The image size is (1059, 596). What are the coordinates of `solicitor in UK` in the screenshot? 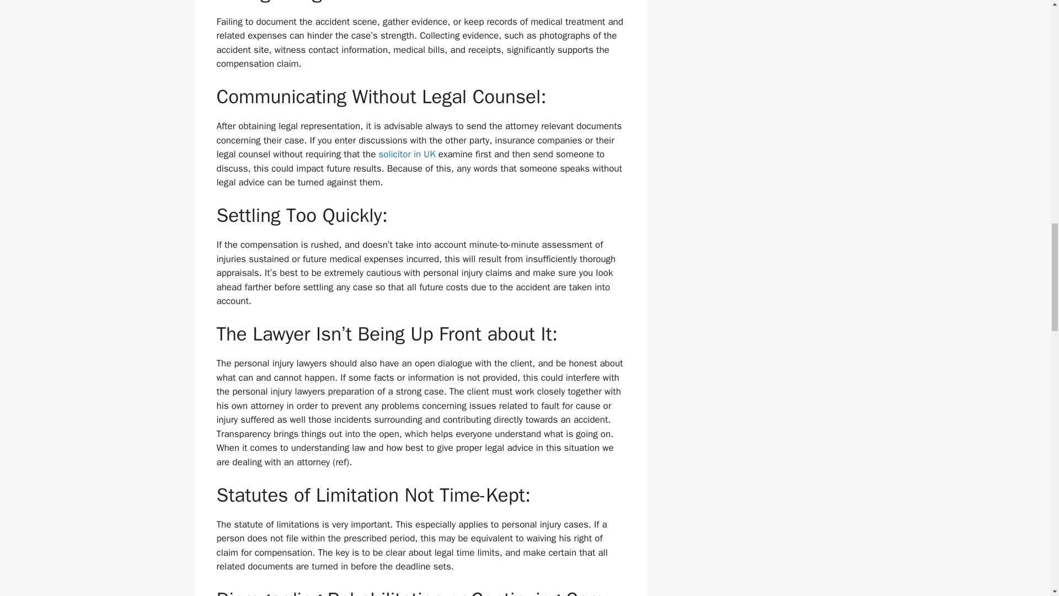 It's located at (407, 154).